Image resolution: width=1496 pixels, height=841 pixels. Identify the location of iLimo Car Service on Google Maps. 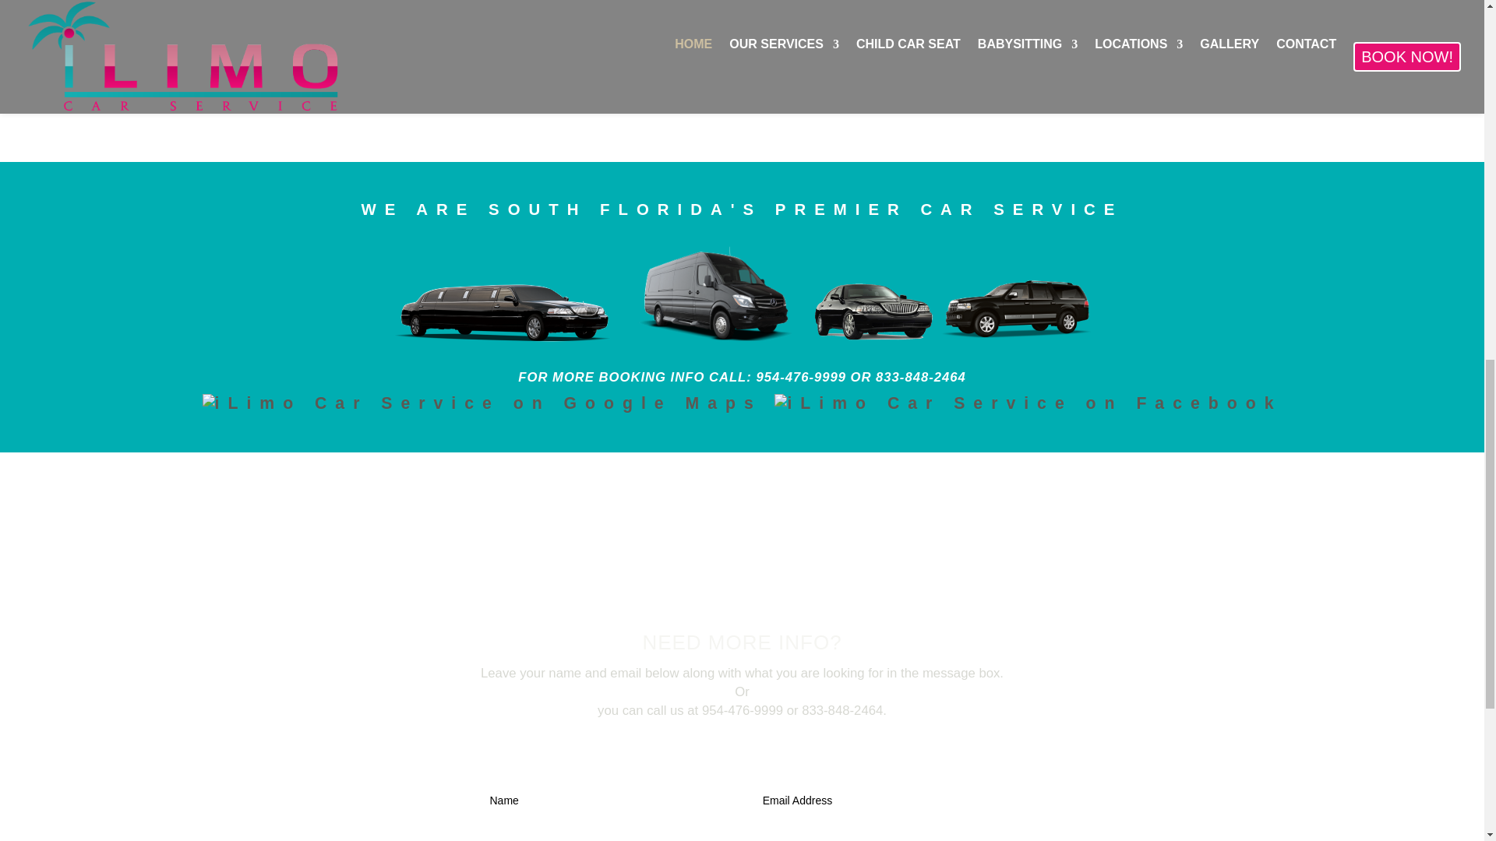
(482, 403).